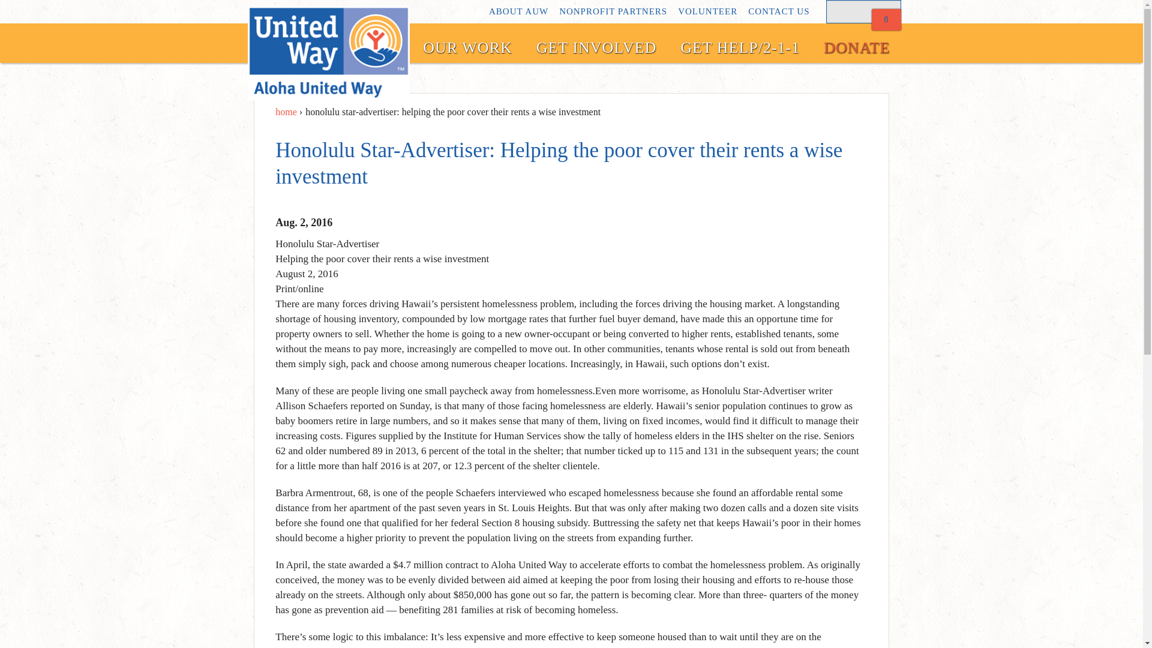  What do you see at coordinates (613, 11) in the screenshot?
I see `NONPROFIT PARTNERS` at bounding box center [613, 11].